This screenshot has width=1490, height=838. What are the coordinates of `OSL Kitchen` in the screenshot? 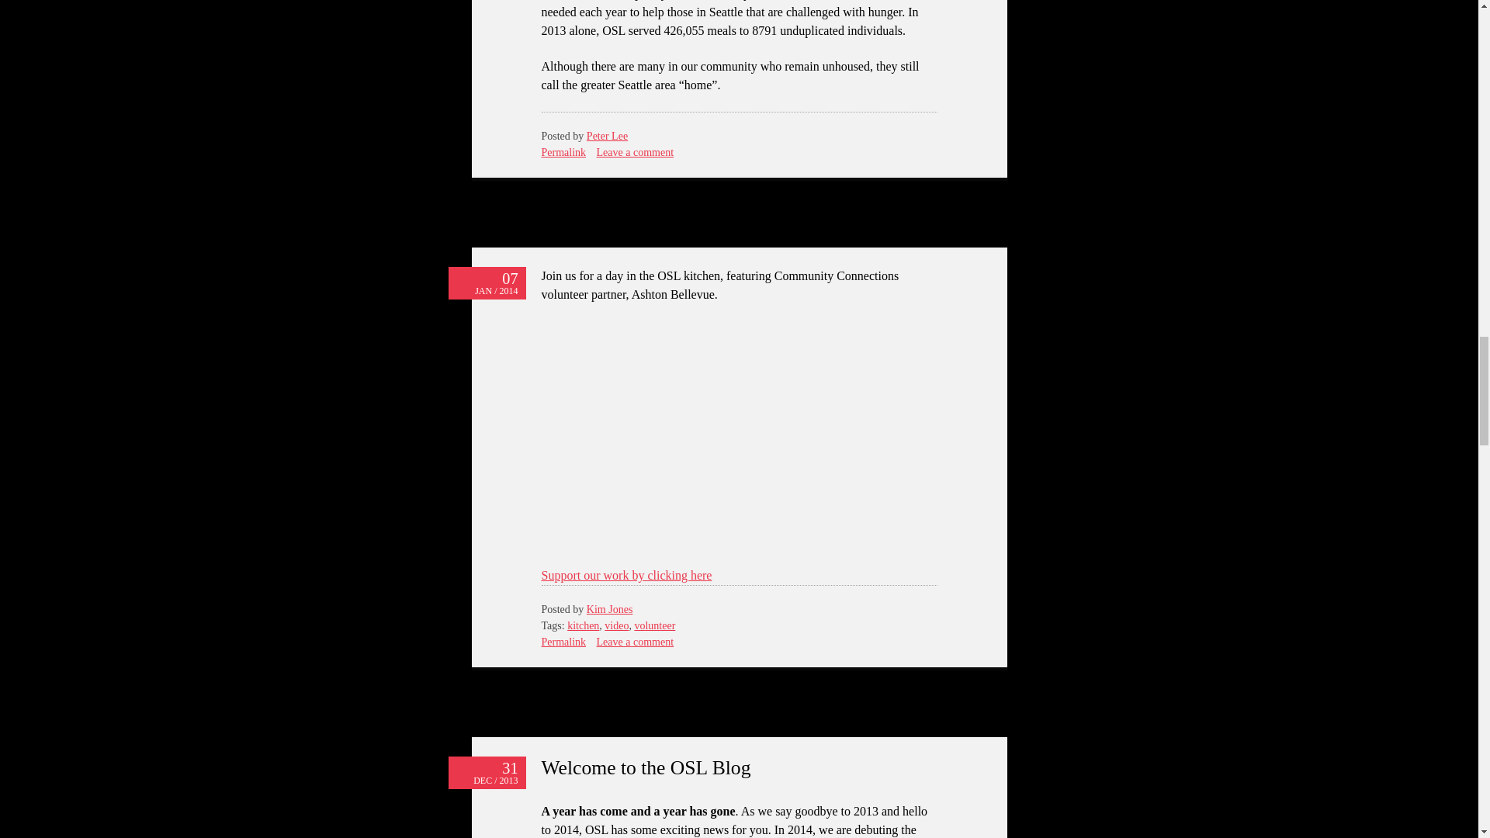 It's located at (739, 431).